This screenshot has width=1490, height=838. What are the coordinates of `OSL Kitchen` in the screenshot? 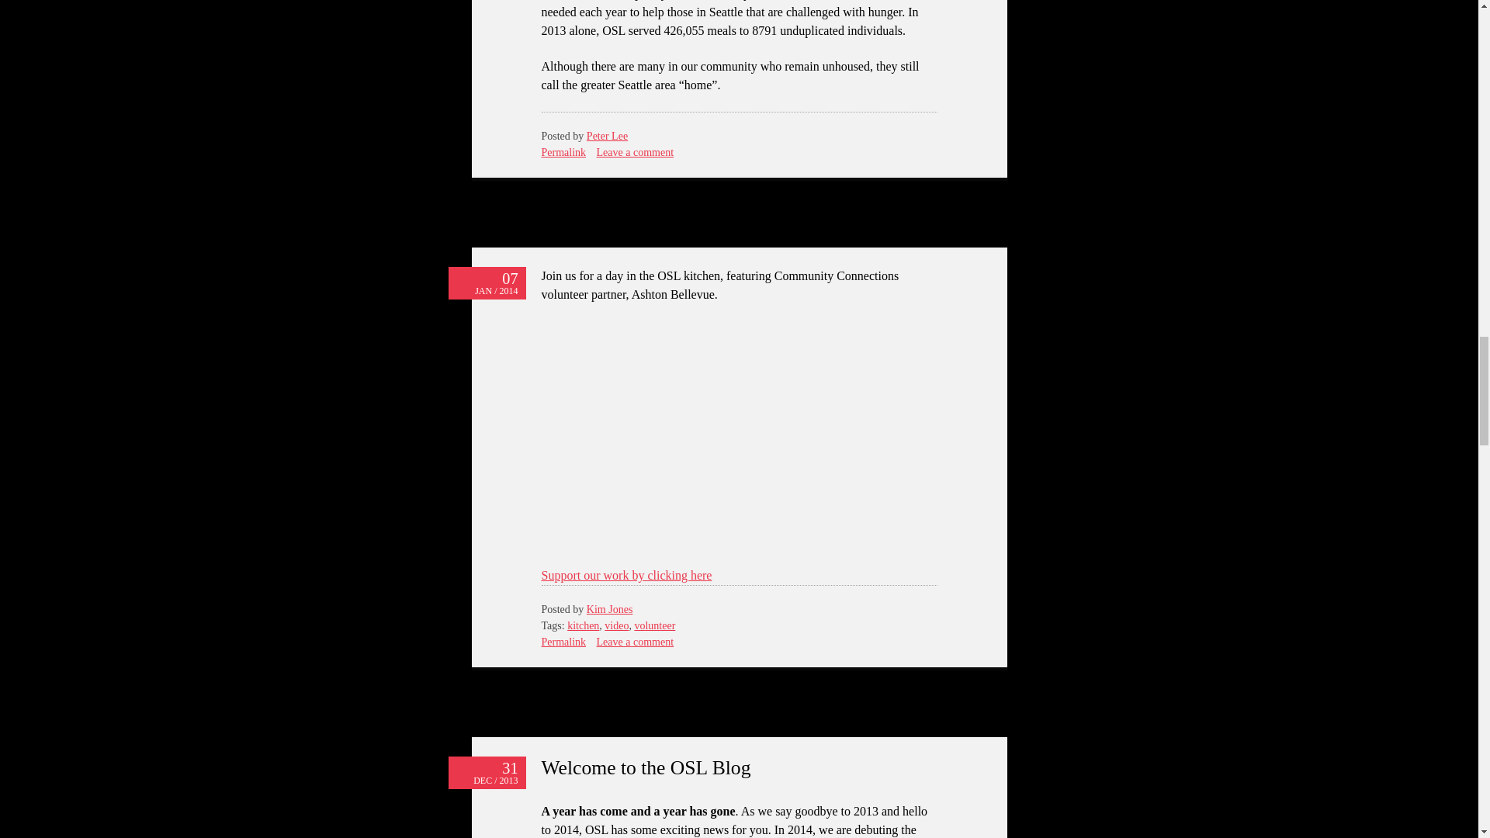 It's located at (739, 431).